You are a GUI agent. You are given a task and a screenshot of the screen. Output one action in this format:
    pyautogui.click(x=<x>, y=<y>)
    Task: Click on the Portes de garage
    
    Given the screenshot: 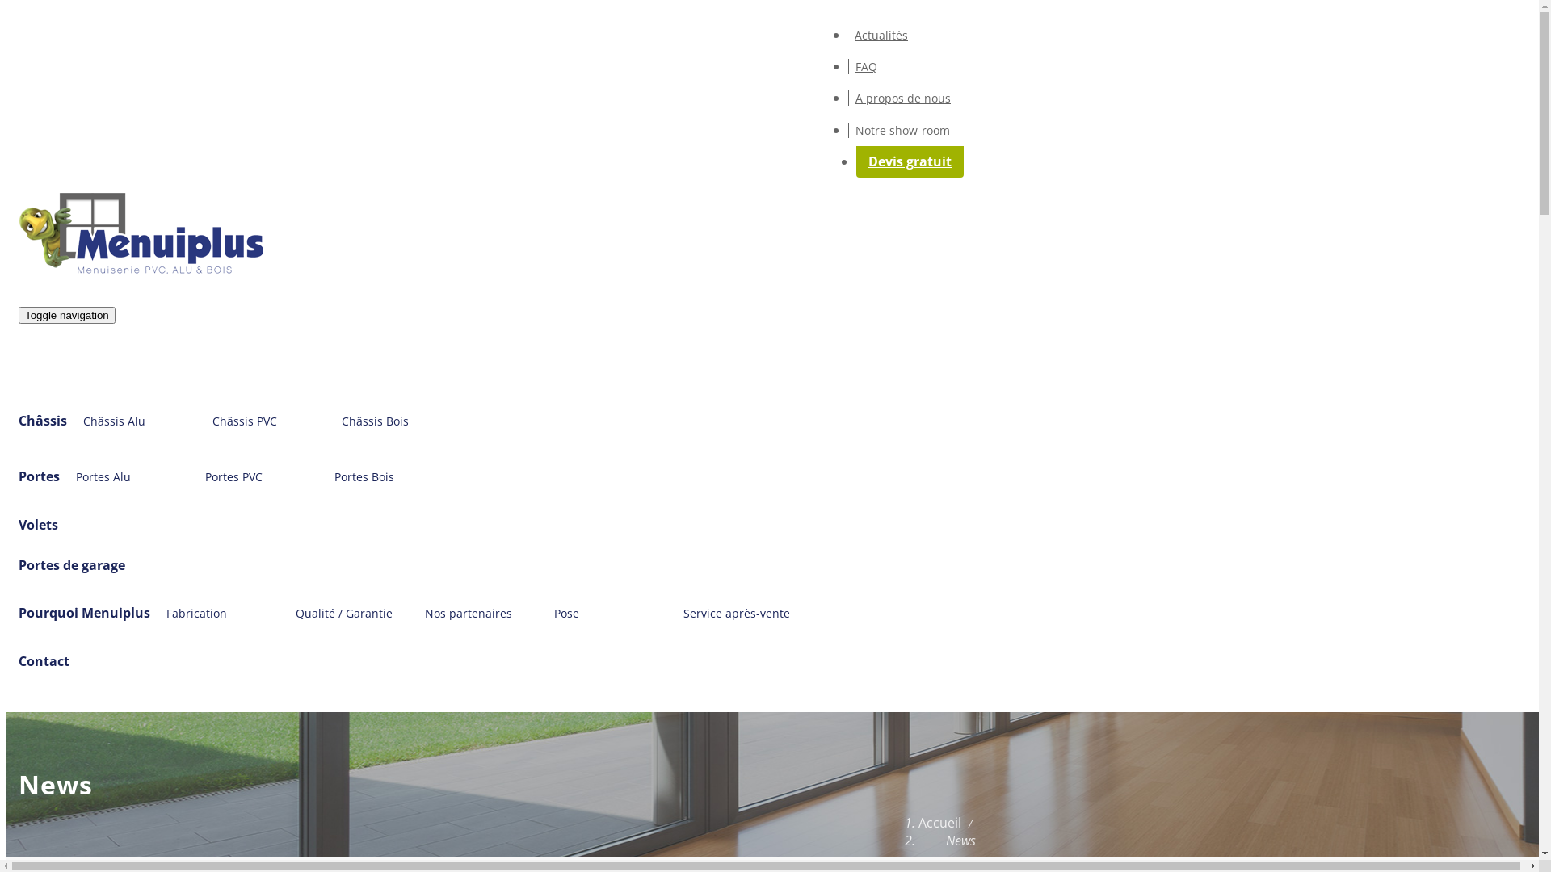 What is the action you would take?
    pyautogui.click(x=72, y=565)
    